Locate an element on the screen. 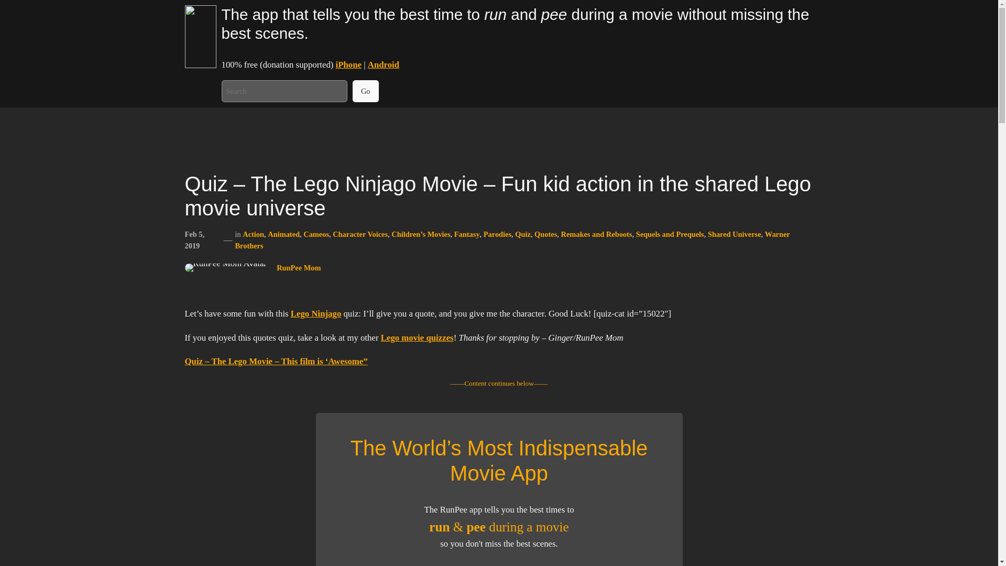 Image resolution: width=1006 pixels, height=566 pixels. RunPee Mom is located at coordinates (299, 268).